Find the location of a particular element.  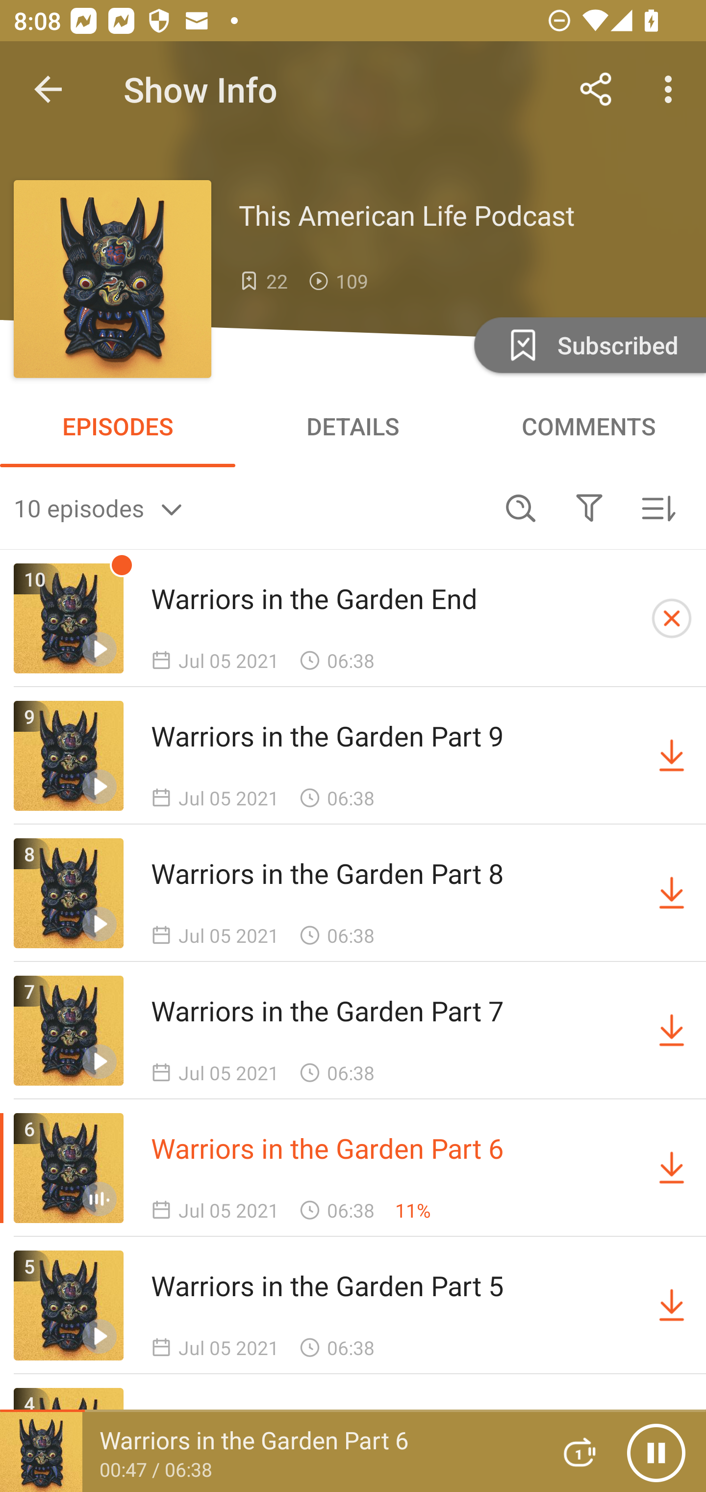

EPISODES is located at coordinates (118, 426).